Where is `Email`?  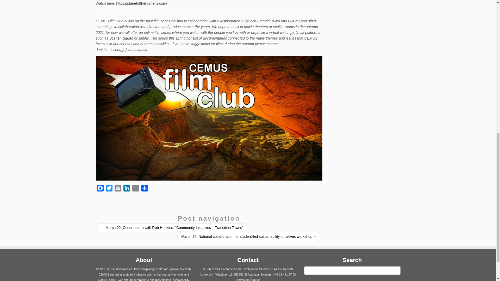 Email is located at coordinates (118, 189).